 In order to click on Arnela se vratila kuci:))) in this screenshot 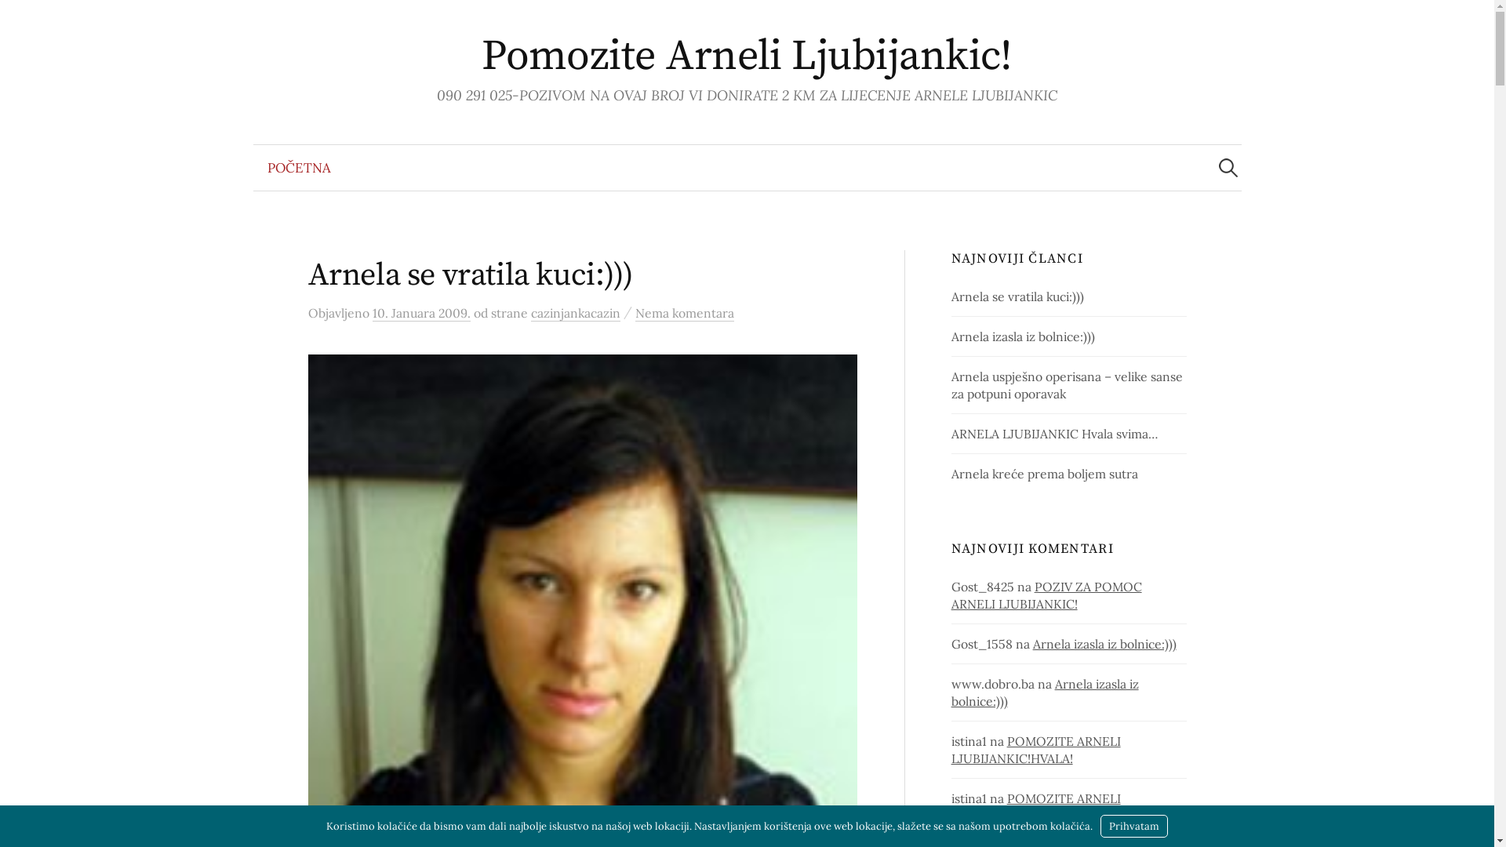, I will do `click(471, 275)`.